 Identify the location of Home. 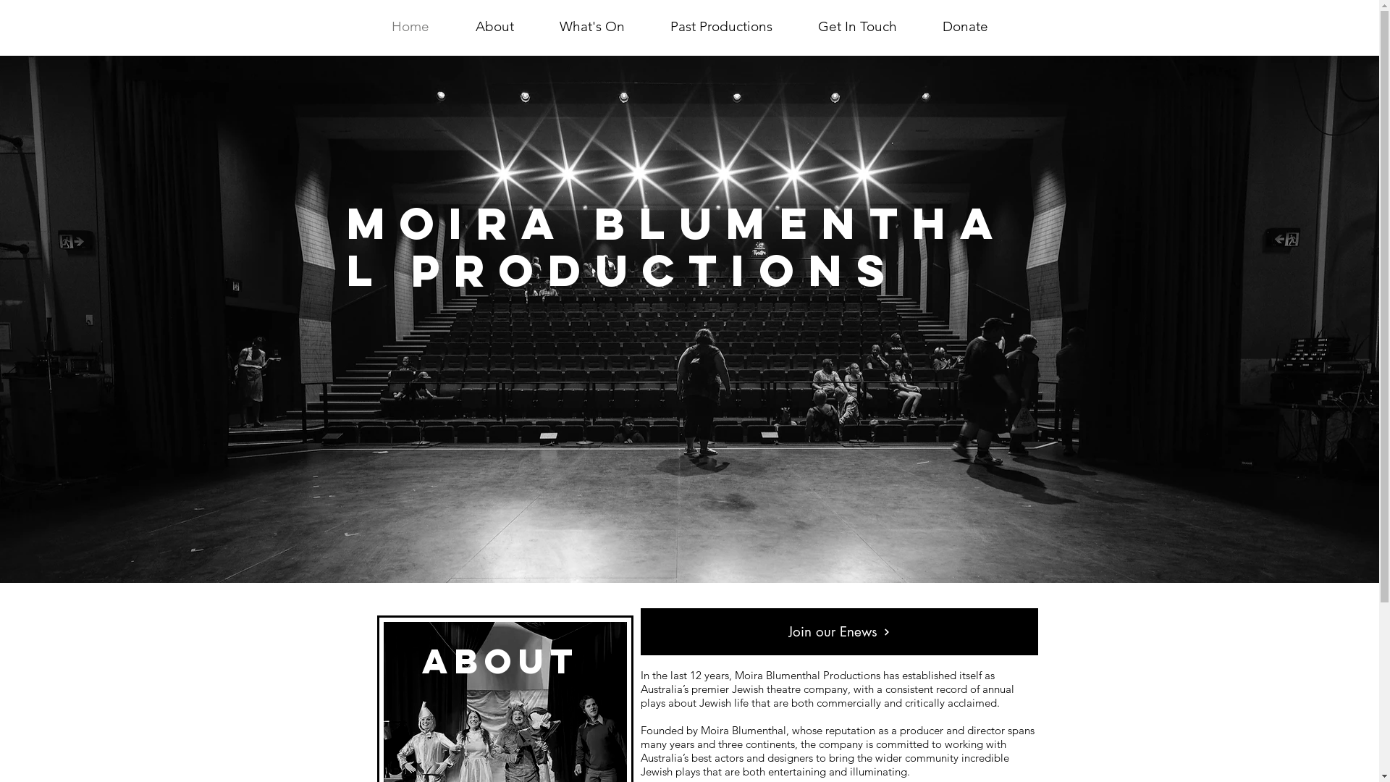
(410, 27).